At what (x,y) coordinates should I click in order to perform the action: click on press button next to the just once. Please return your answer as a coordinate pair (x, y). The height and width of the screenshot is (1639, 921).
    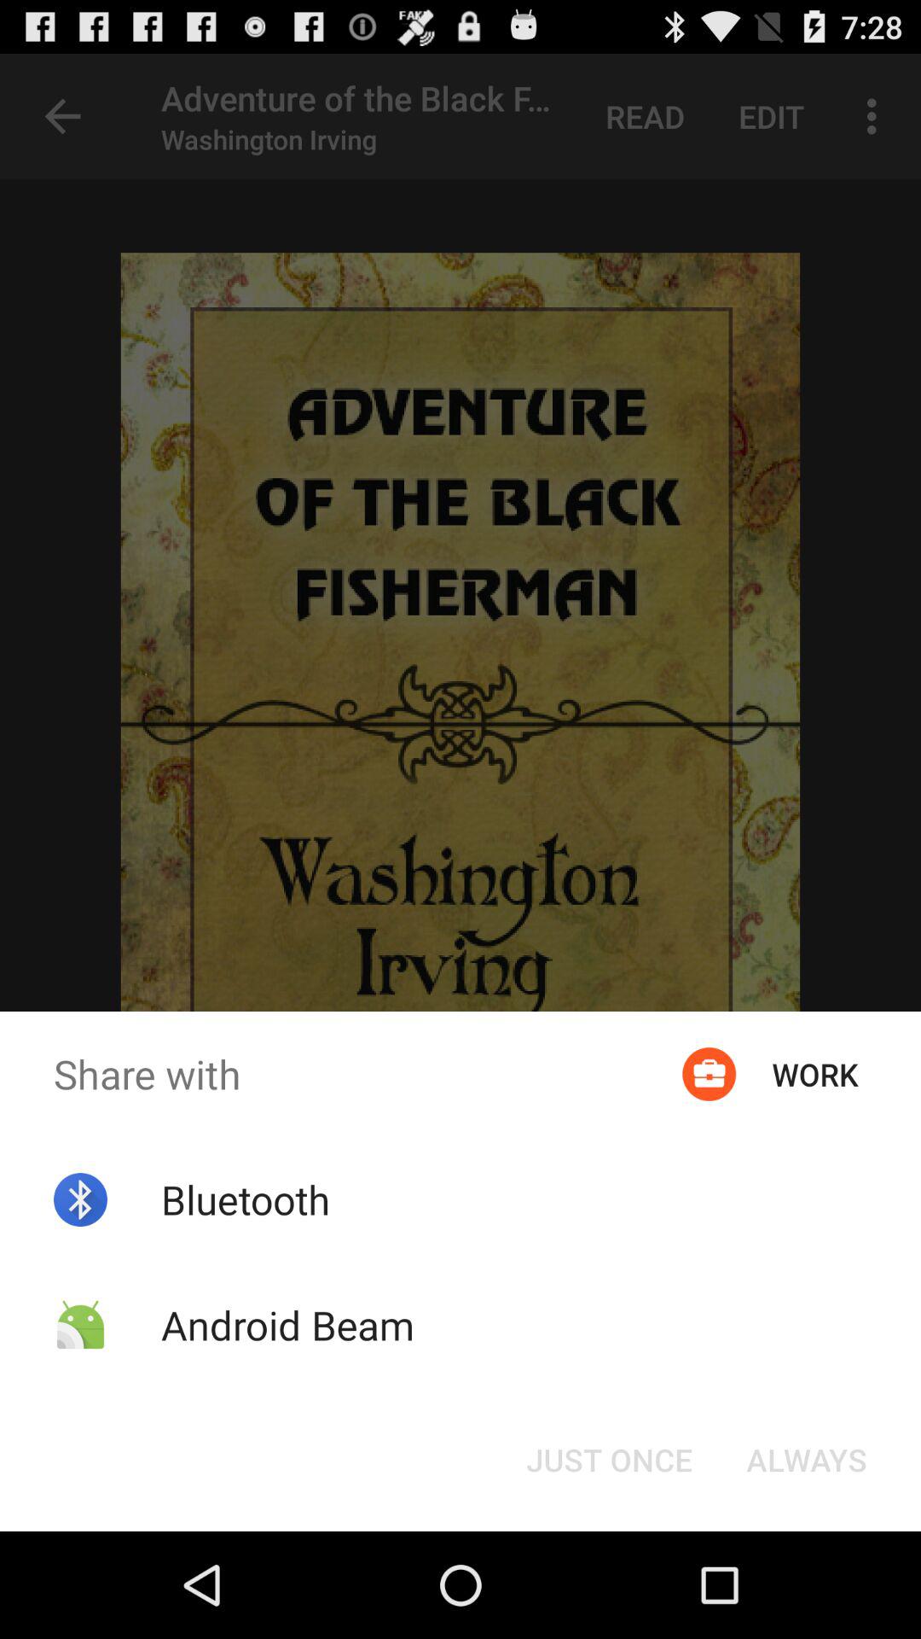
    Looking at the image, I should click on (807, 1460).